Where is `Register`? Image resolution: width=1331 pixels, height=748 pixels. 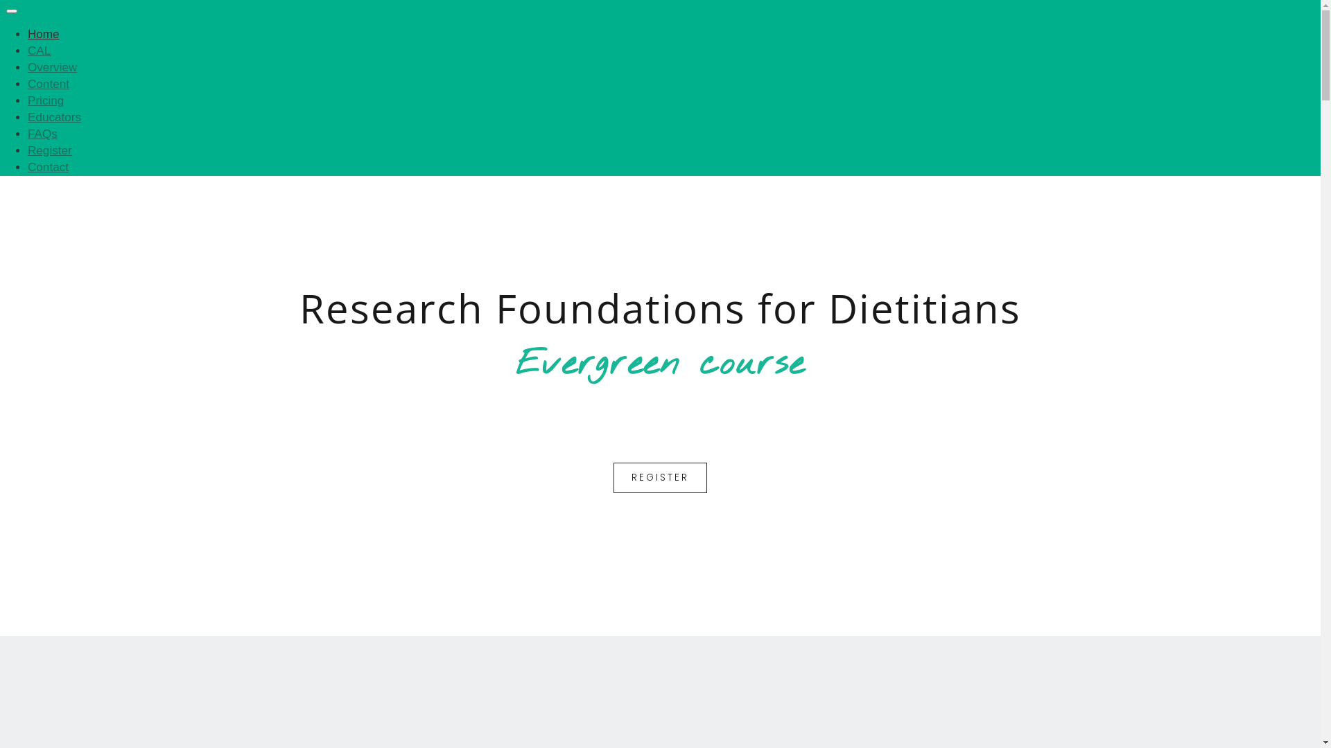 Register is located at coordinates (50, 151).